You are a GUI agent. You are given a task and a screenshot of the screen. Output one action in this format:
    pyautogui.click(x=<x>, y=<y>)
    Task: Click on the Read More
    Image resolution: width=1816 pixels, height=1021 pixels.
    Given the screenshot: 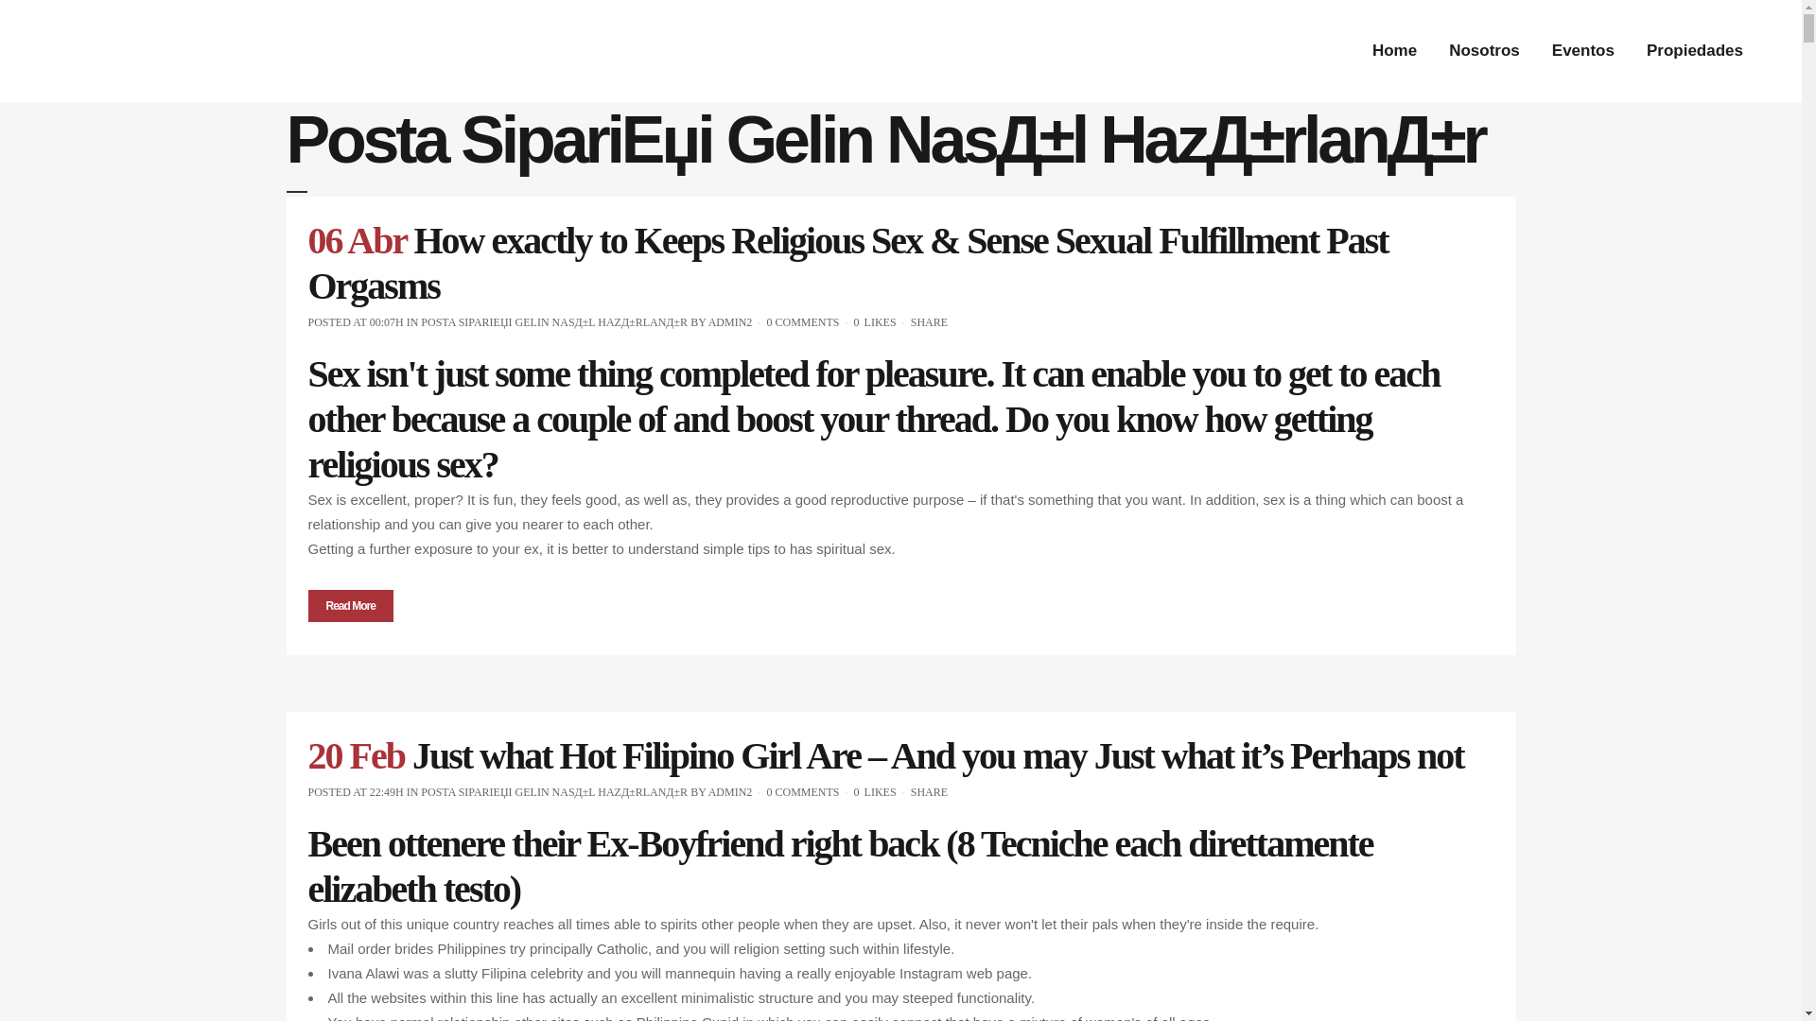 What is the action you would take?
    pyautogui.click(x=351, y=605)
    